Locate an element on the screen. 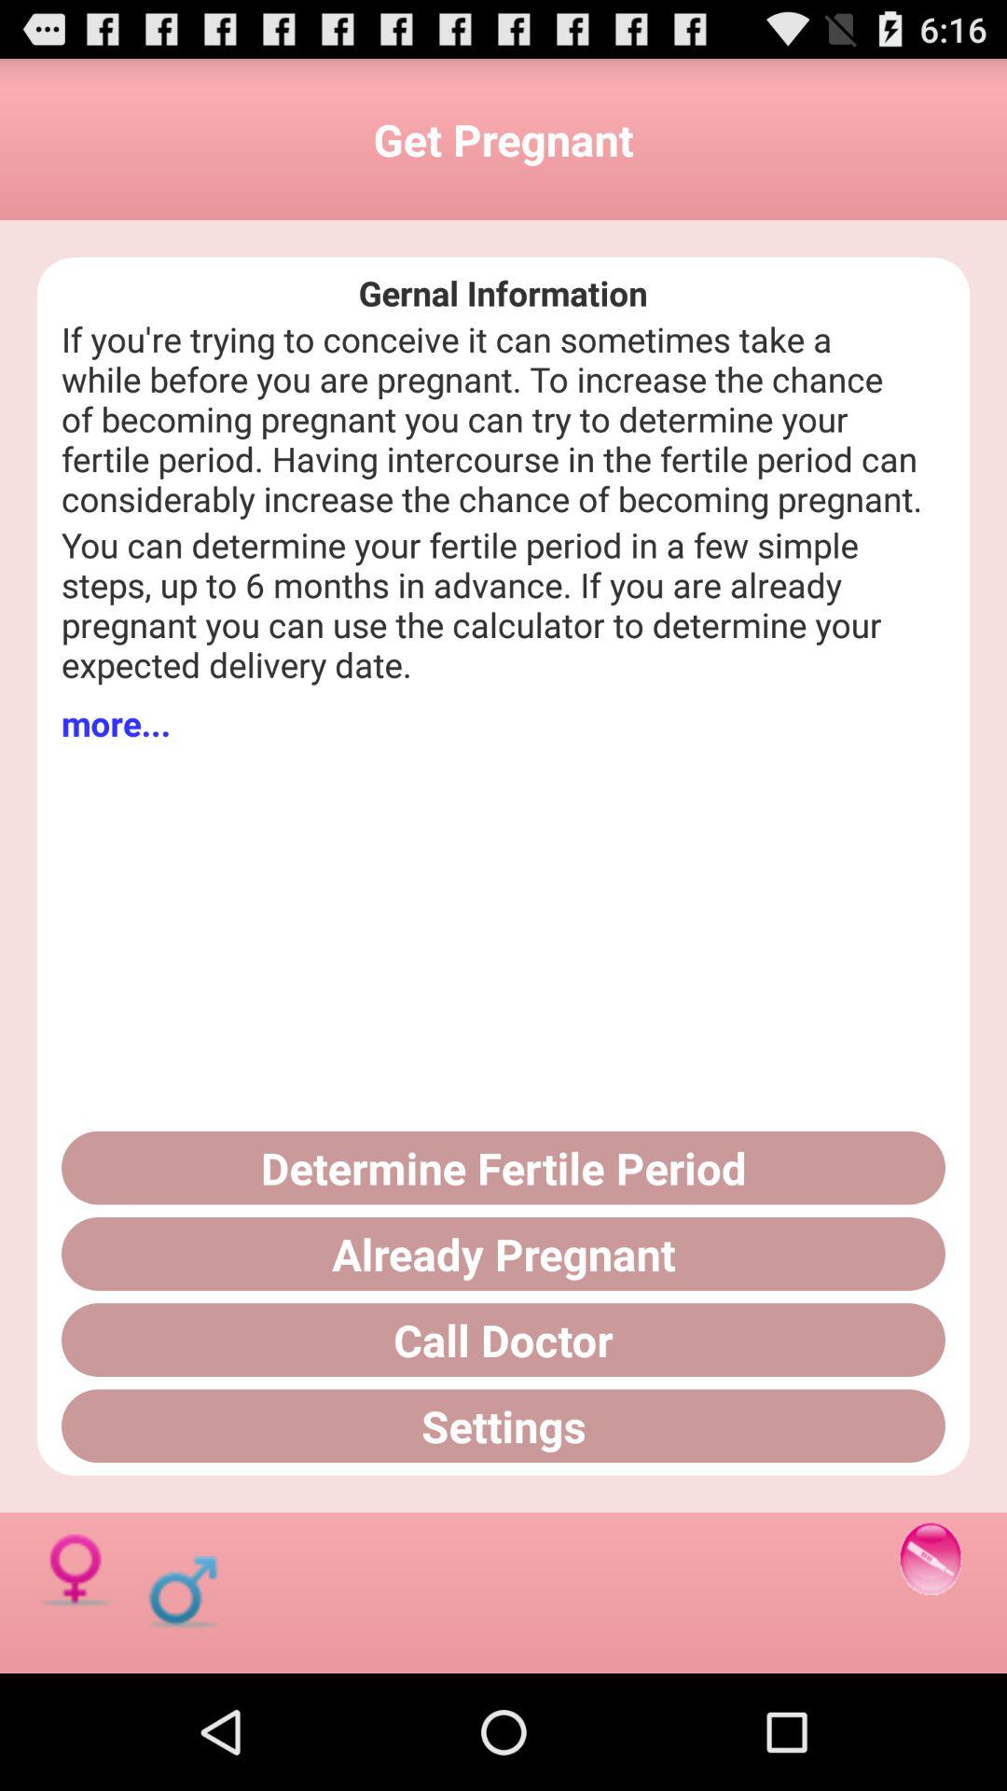 The image size is (1007, 1791). jump until the call doctor is located at coordinates (504, 1340).